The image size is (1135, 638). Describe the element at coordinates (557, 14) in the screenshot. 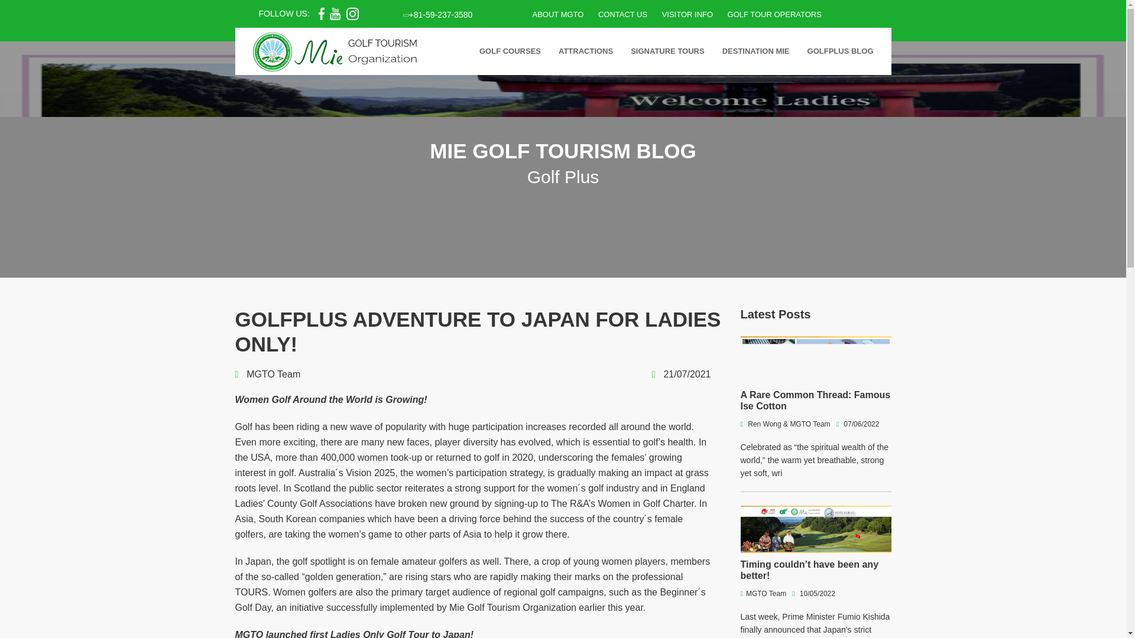

I see `ABOUT MGTO` at that location.